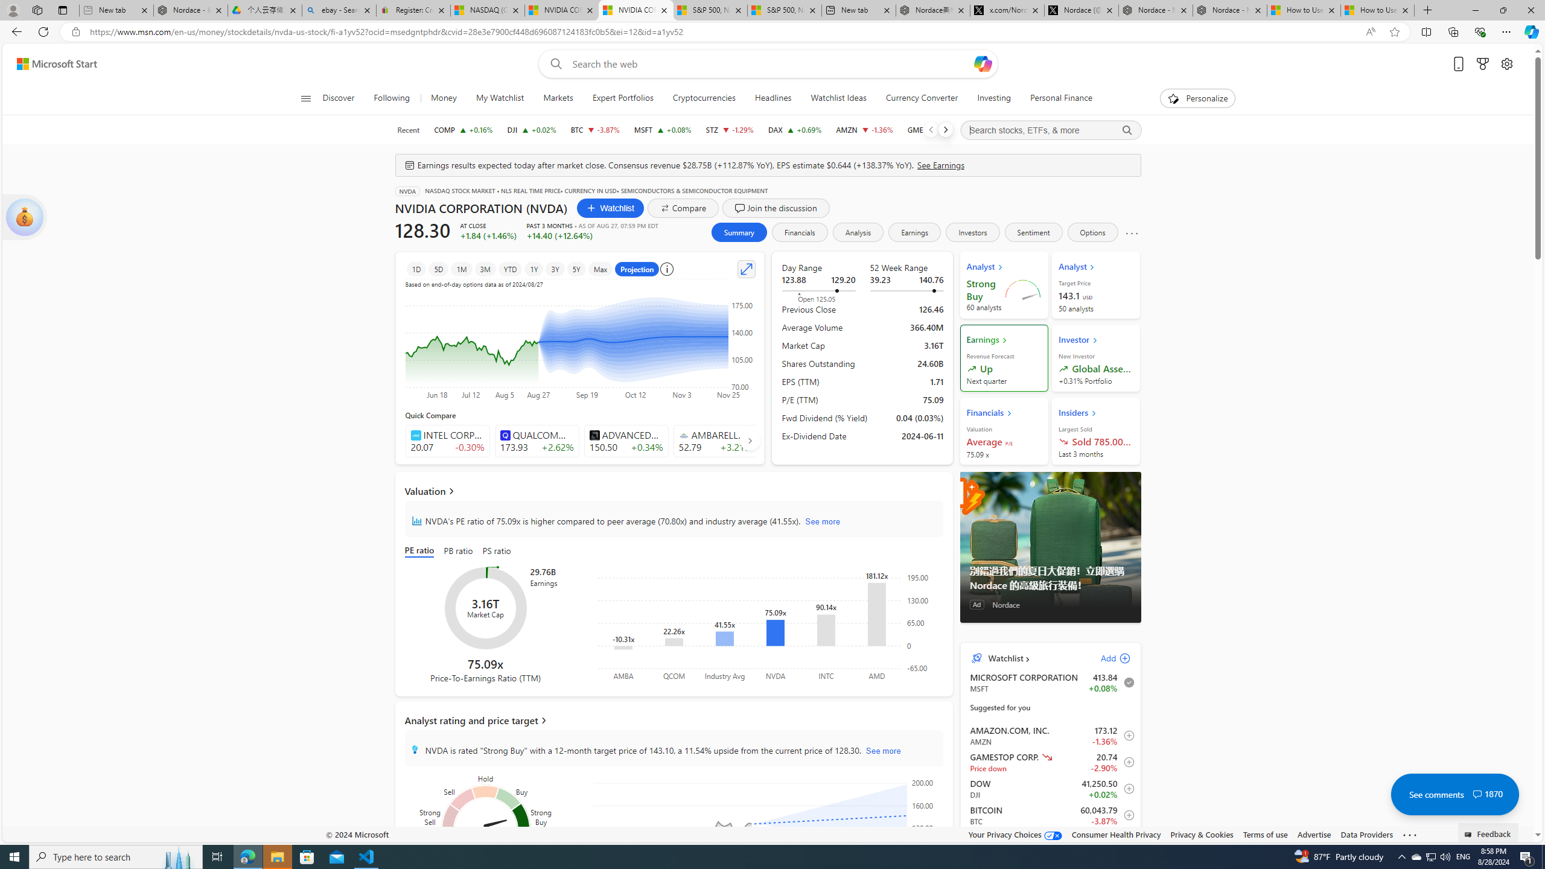 The width and height of the screenshot is (1545, 869). Describe the element at coordinates (24, 217) in the screenshot. I see `show card` at that location.